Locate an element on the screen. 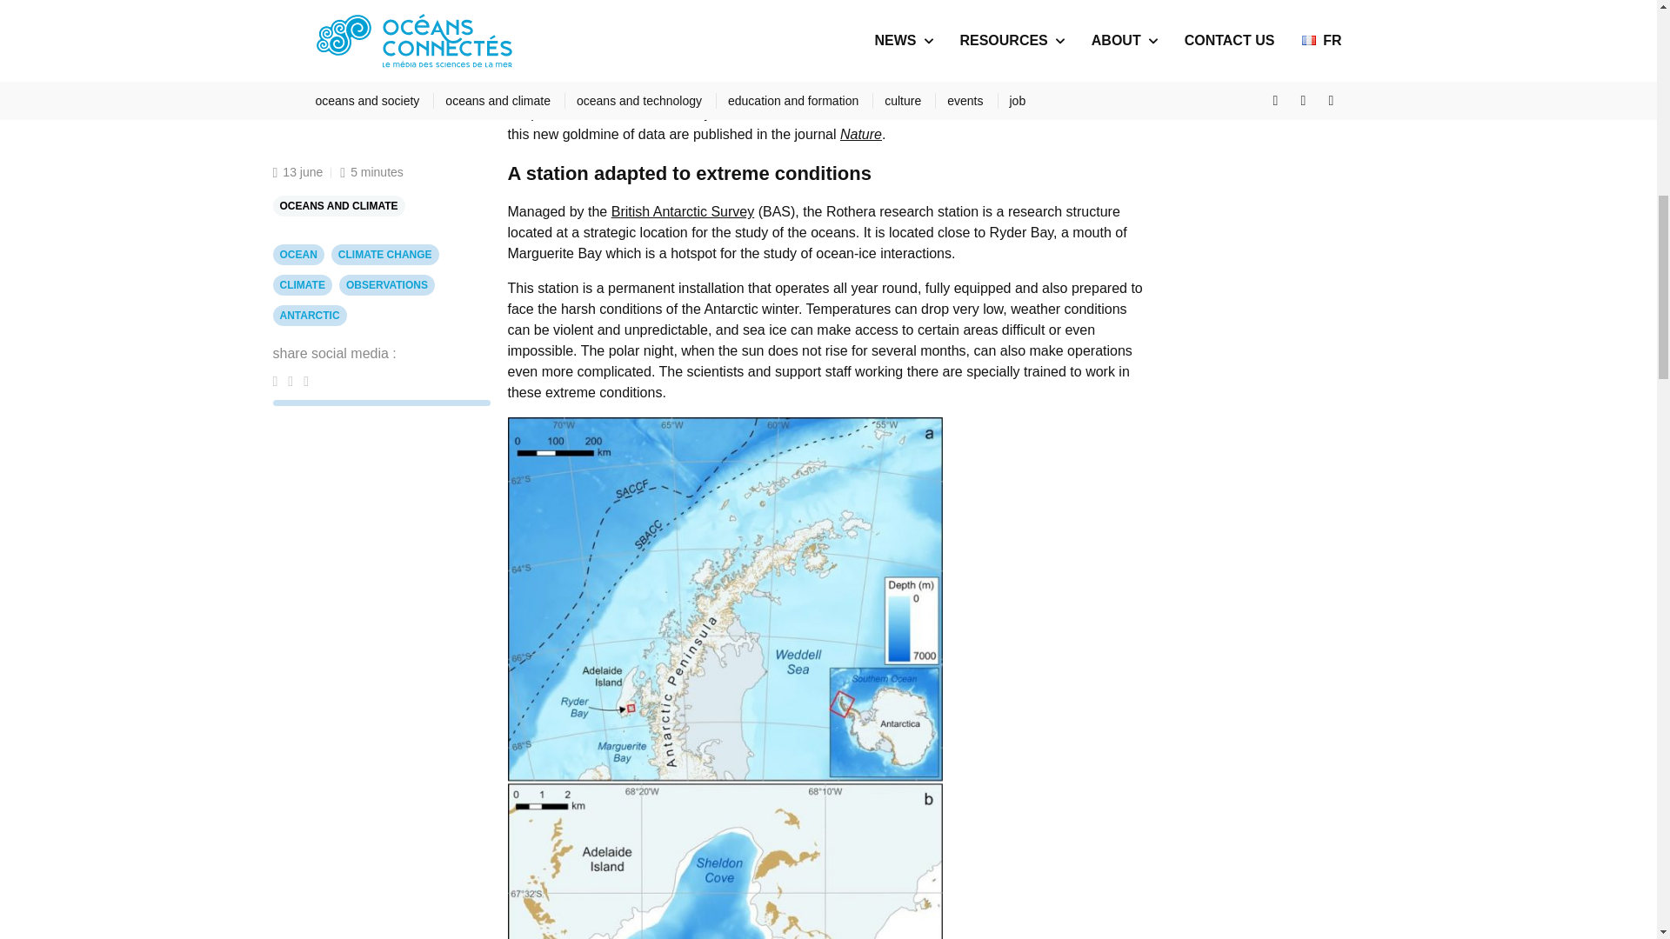  British Antarctic Survey is located at coordinates (682, 211).